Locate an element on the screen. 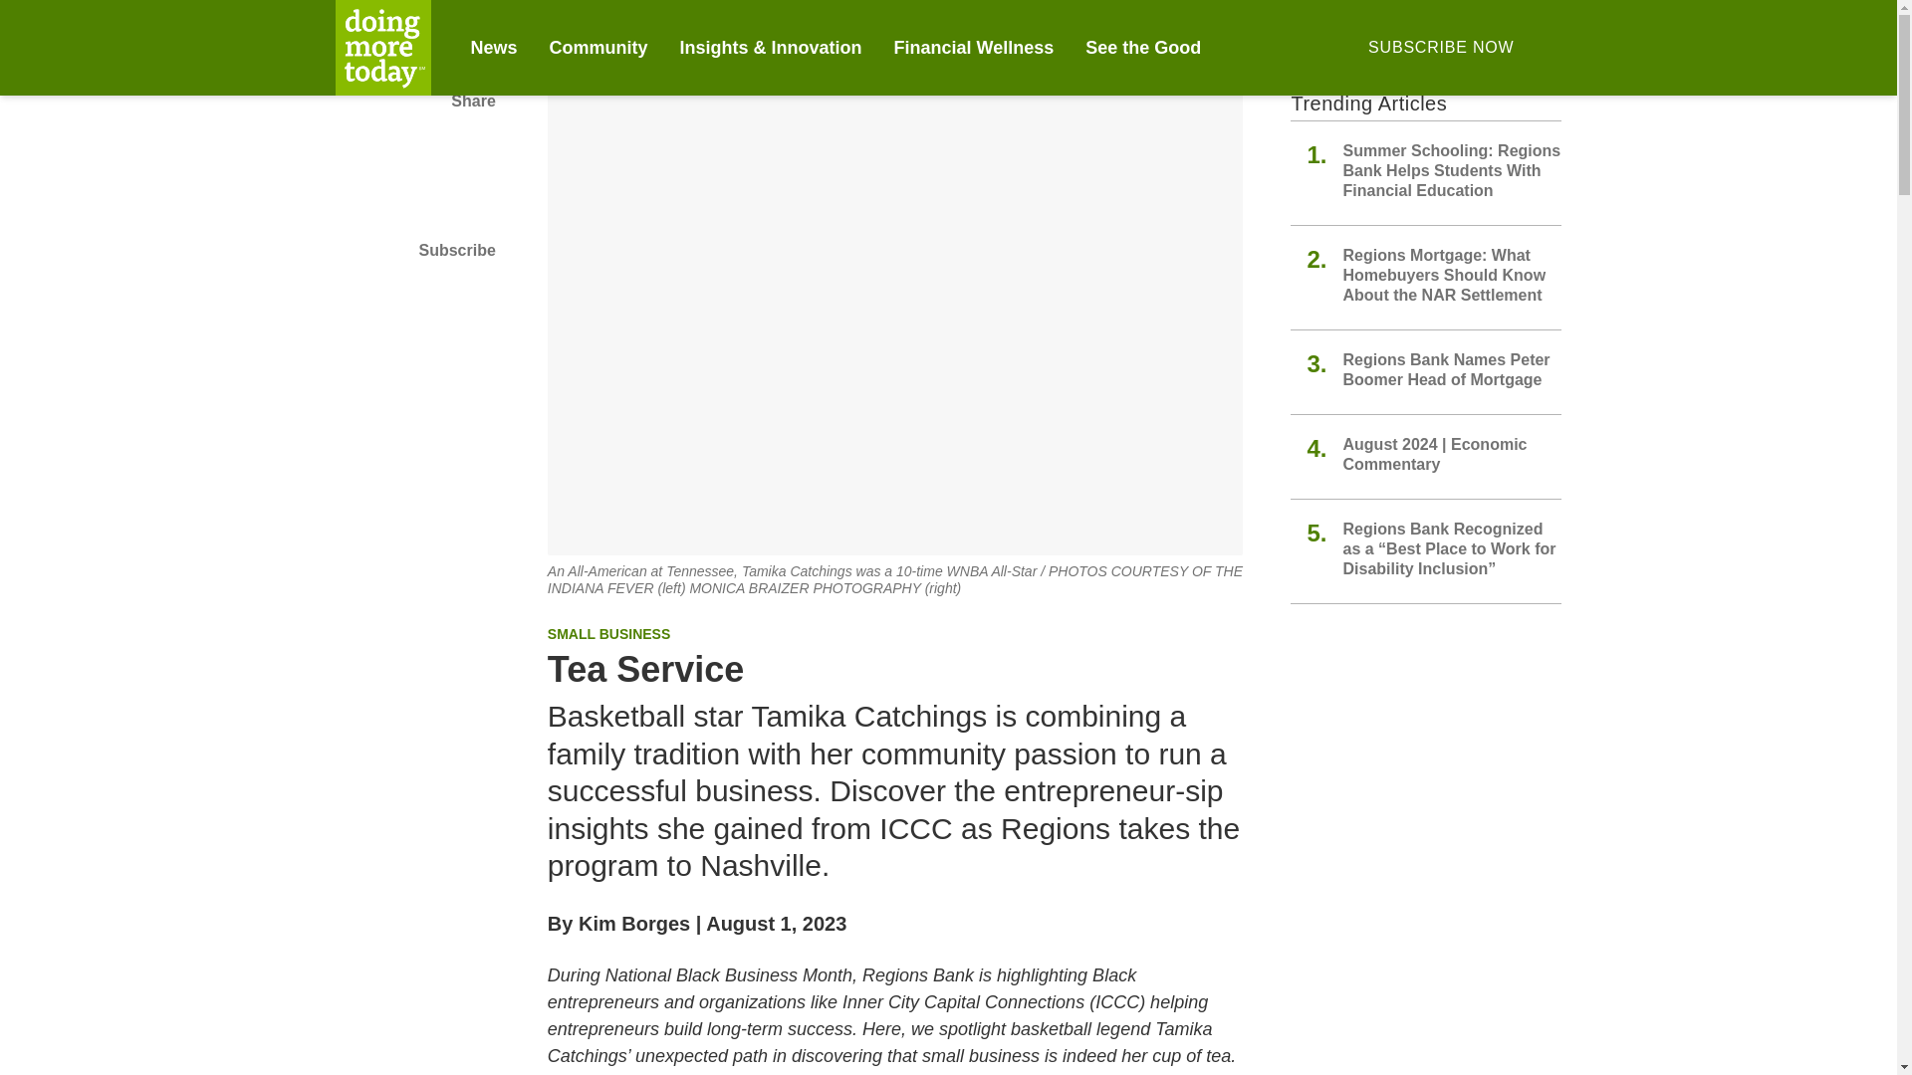  News is located at coordinates (493, 47).